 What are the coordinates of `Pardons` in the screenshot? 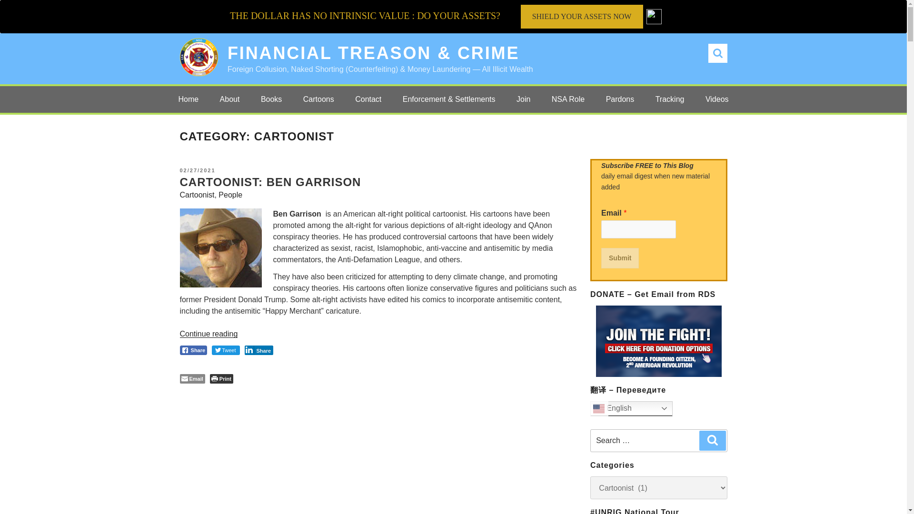 It's located at (620, 99).